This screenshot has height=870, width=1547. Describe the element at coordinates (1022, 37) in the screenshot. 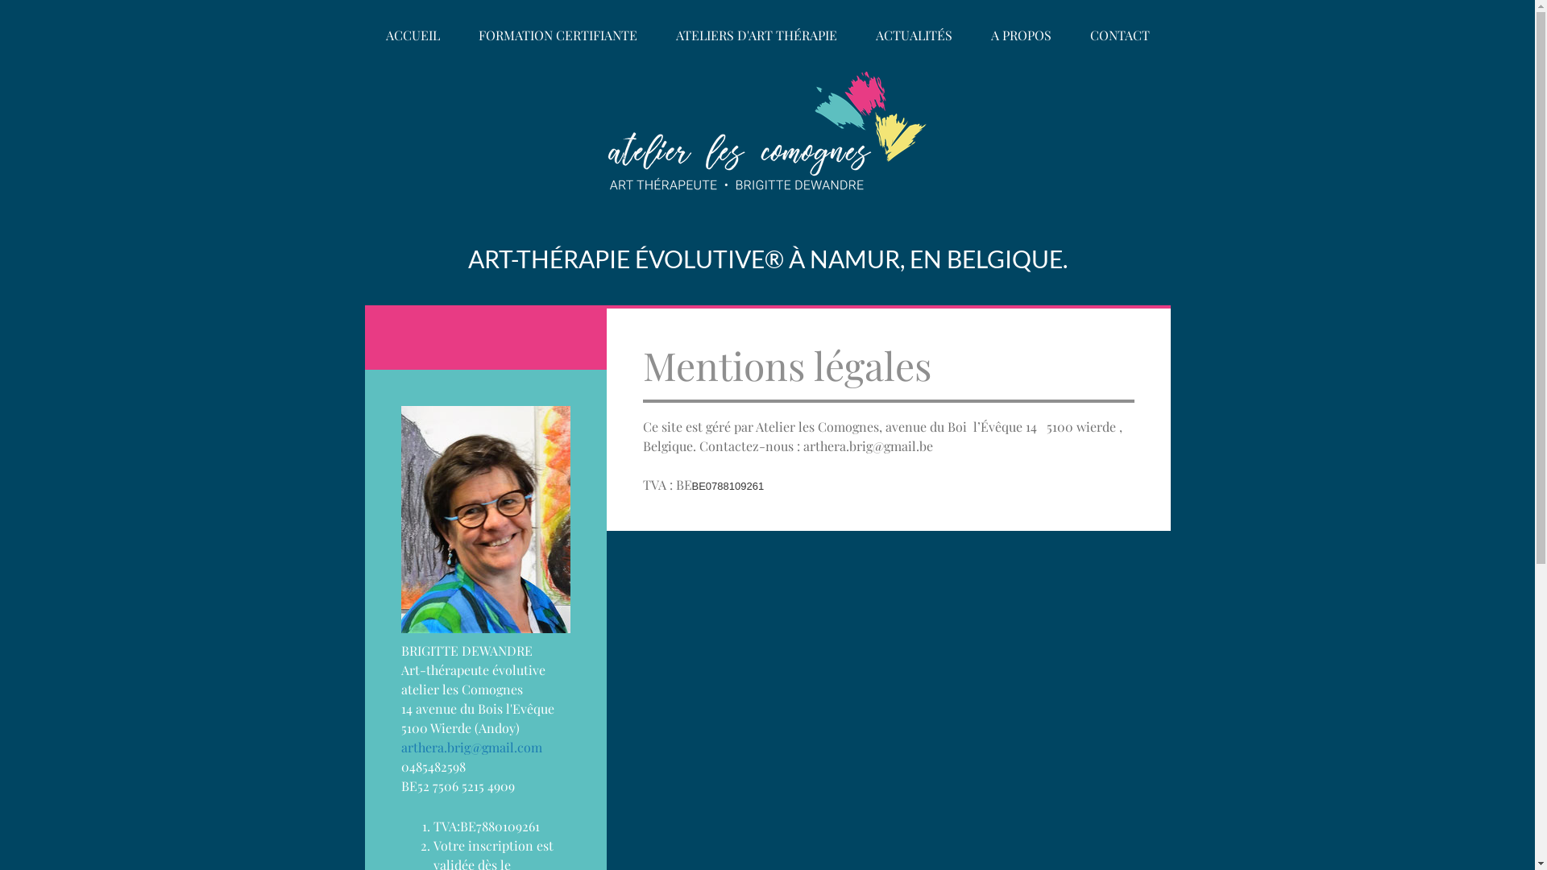

I see `A PROPOS` at that location.